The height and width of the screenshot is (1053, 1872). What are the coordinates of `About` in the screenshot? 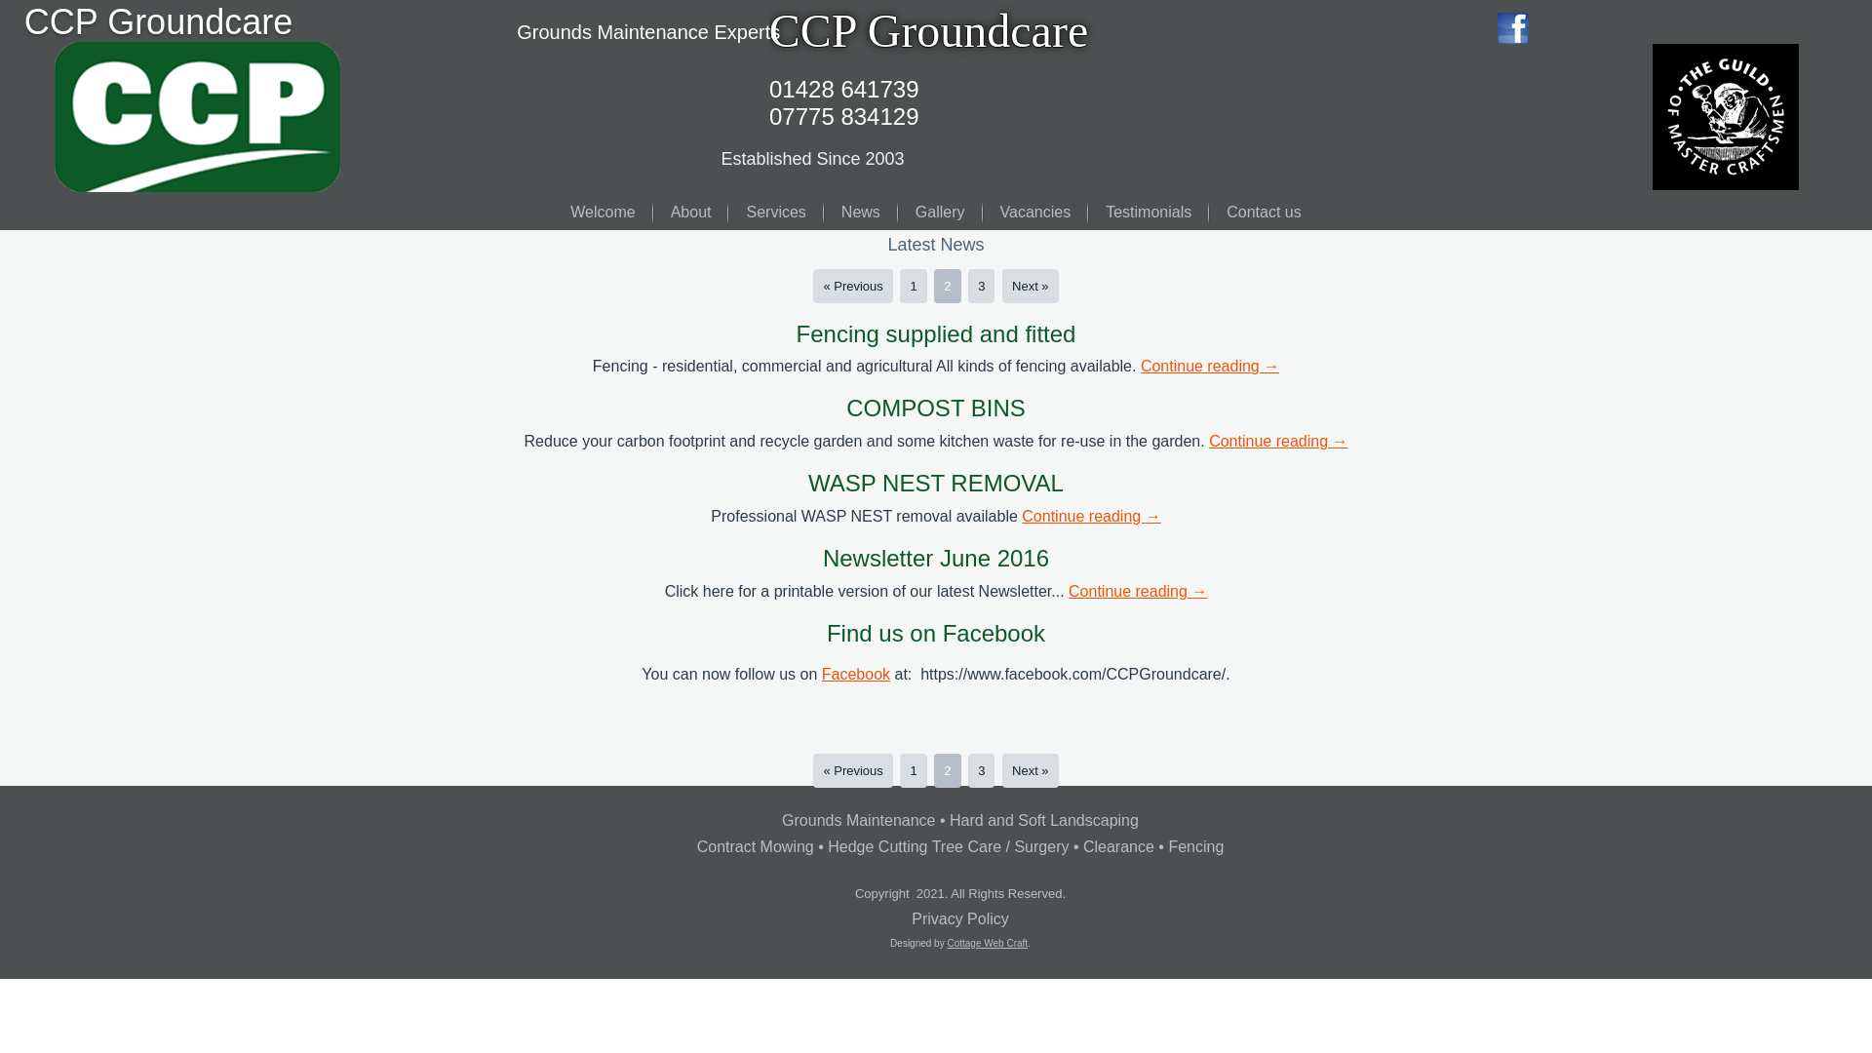 It's located at (690, 213).